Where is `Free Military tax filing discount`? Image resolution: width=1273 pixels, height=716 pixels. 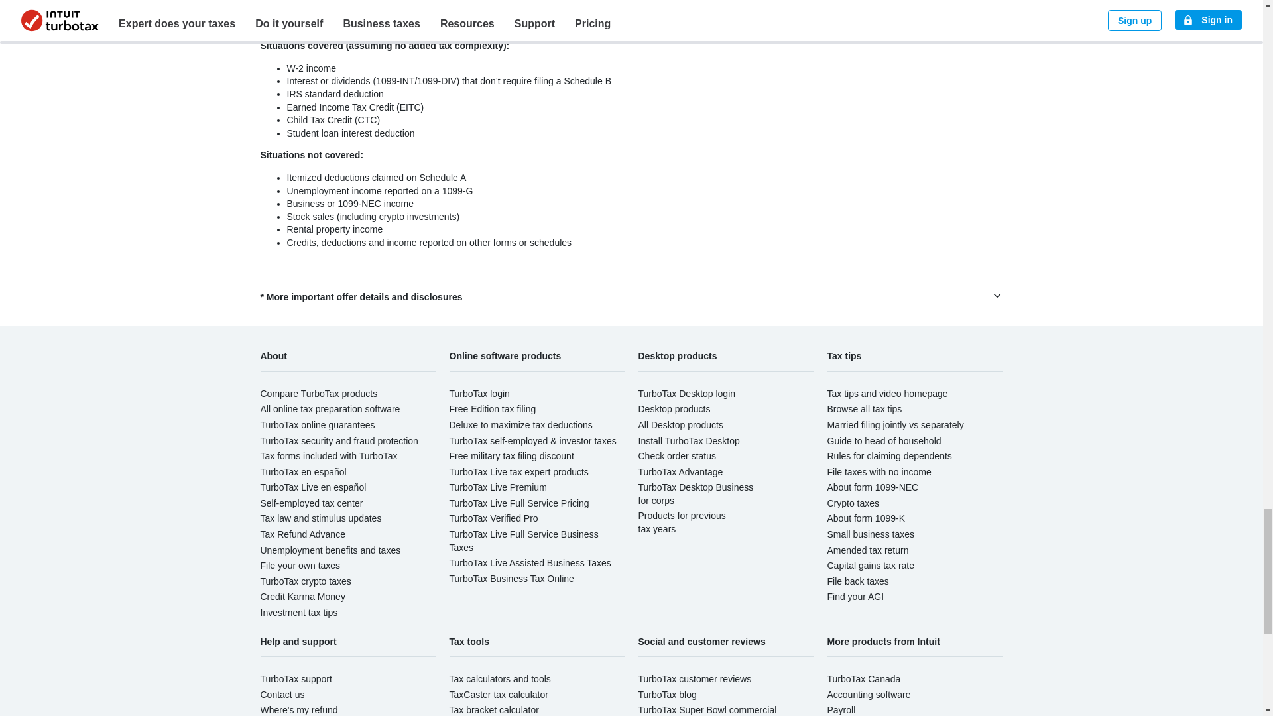 Free Military tax filing discount is located at coordinates (511, 456).